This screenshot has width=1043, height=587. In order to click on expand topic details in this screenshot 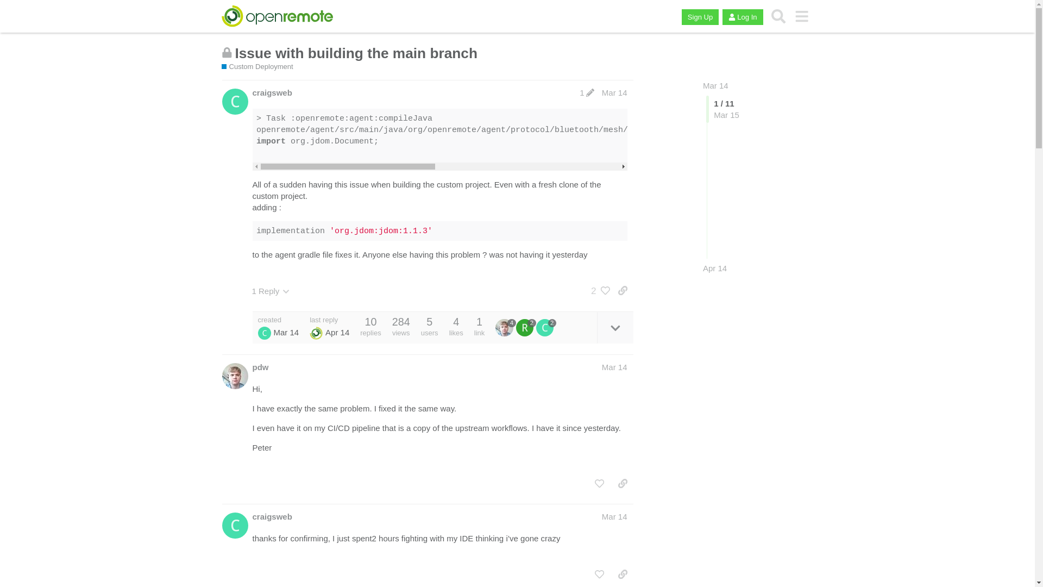, I will do `click(615, 327)`.